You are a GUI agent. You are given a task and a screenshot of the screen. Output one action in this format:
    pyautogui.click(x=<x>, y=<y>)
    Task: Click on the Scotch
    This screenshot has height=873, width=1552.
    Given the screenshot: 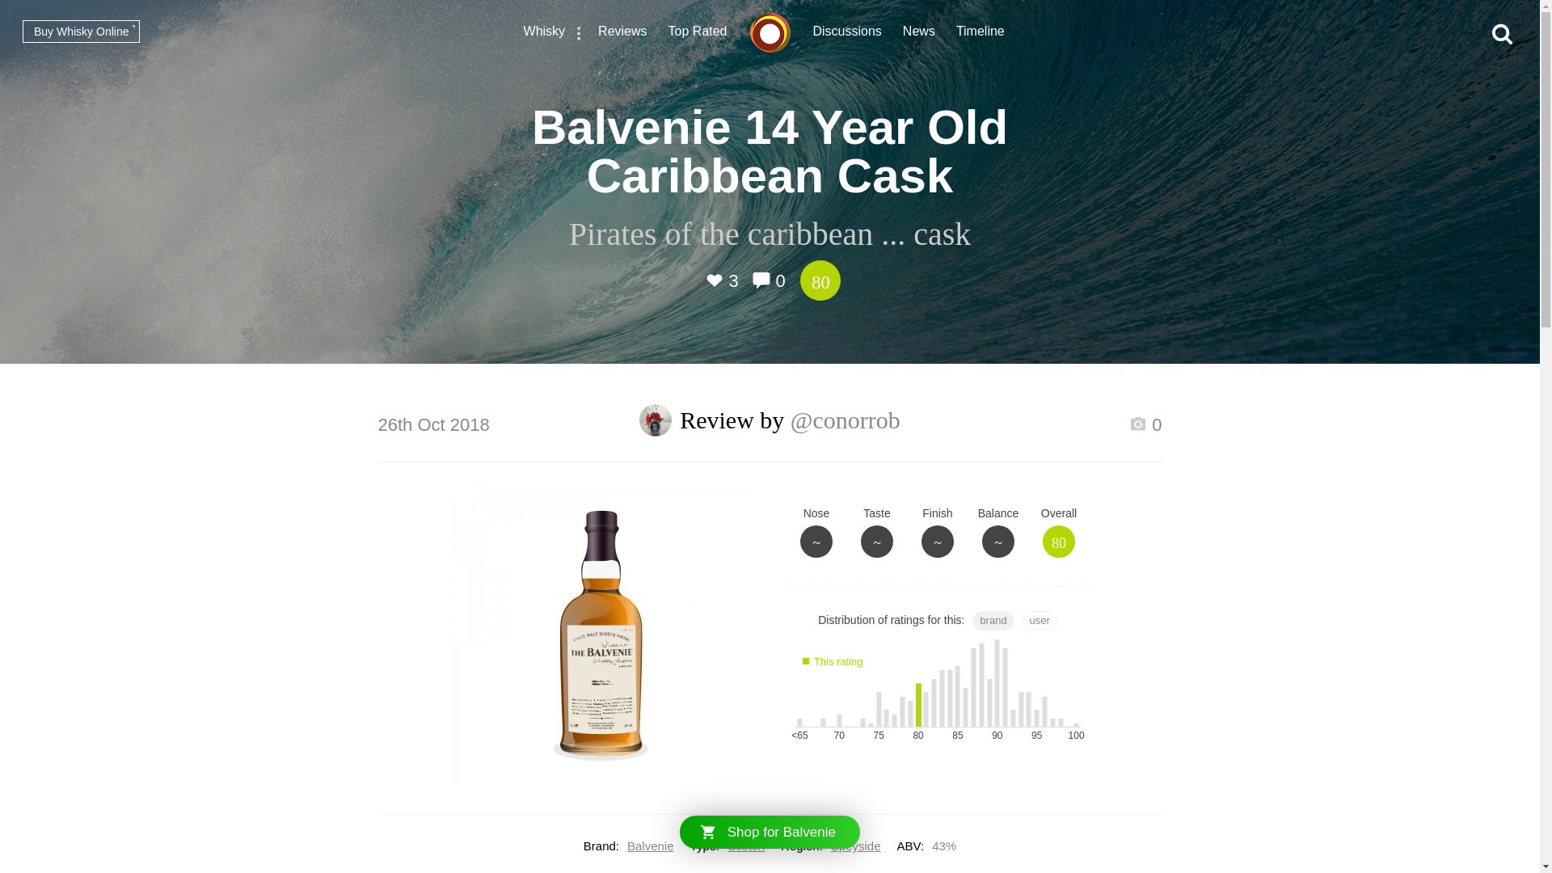 What is the action you would take?
    pyautogui.click(x=746, y=846)
    